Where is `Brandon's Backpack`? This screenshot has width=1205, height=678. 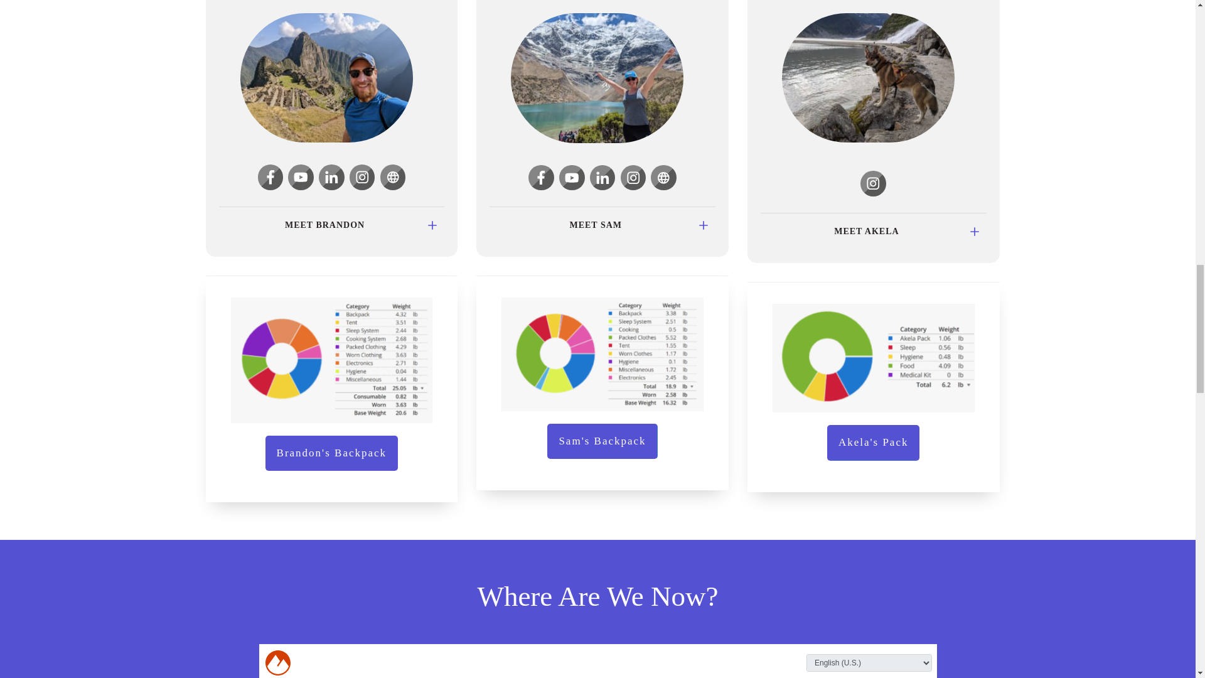 Brandon's Backpack is located at coordinates (331, 453).